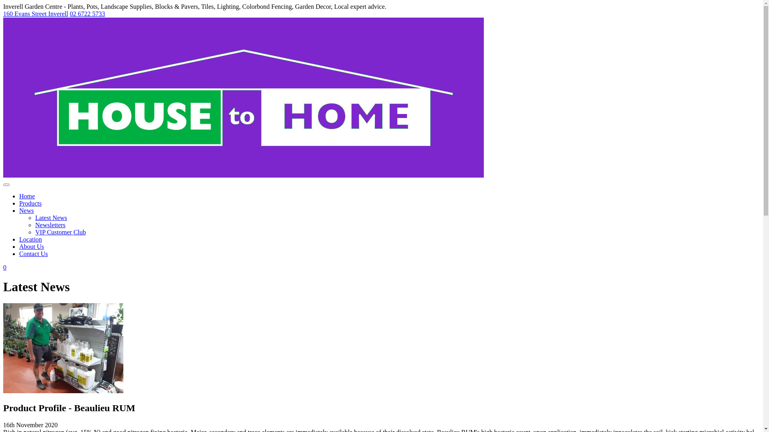 The image size is (769, 432). Describe the element at coordinates (51, 218) in the screenshot. I see `Latest News` at that location.